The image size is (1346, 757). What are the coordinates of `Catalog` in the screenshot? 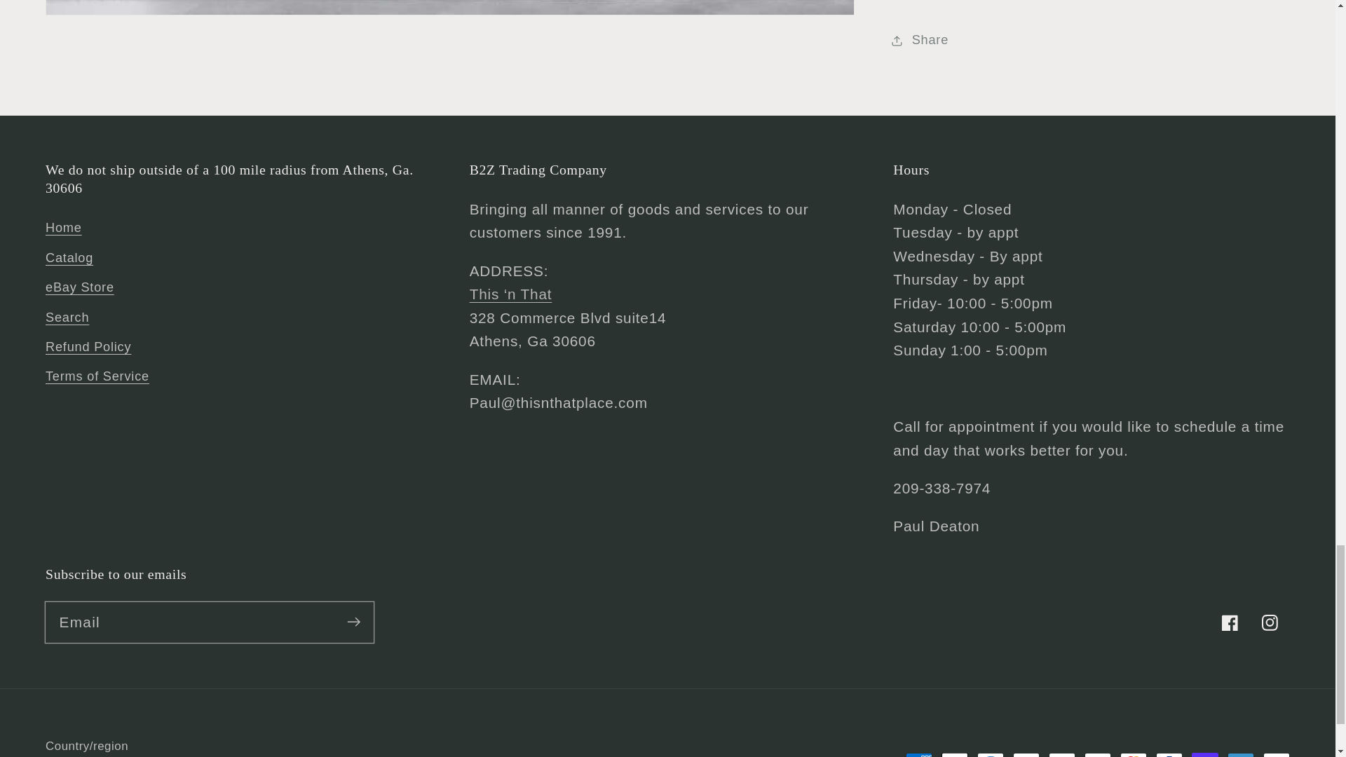 It's located at (69, 257).